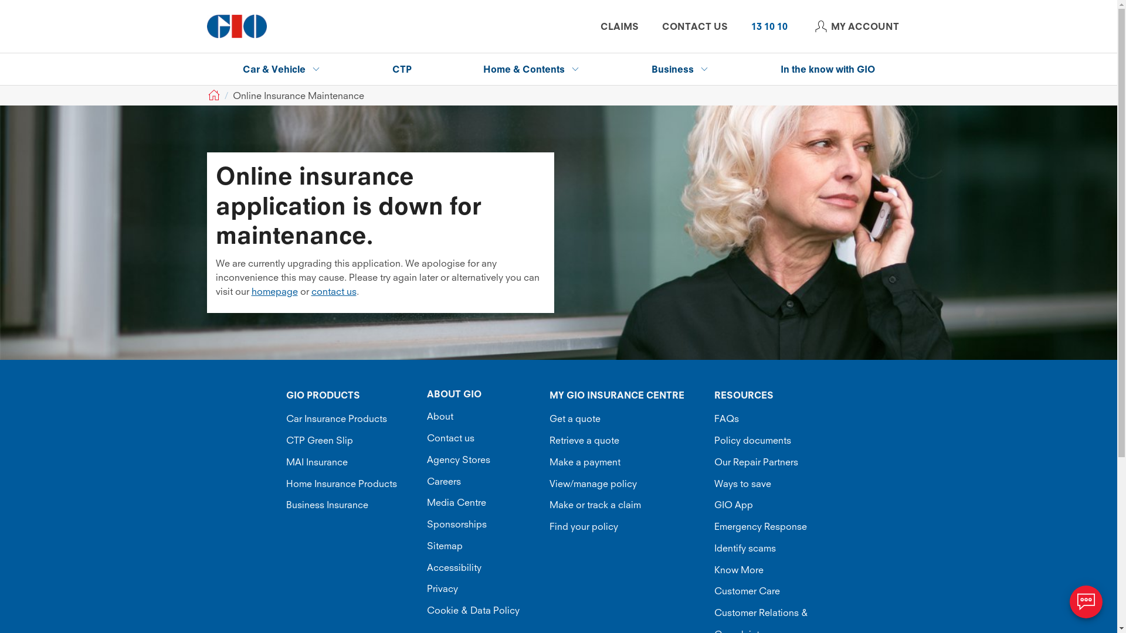 Image resolution: width=1126 pixels, height=633 pixels. What do you see at coordinates (773, 440) in the screenshot?
I see `Policy documents` at bounding box center [773, 440].